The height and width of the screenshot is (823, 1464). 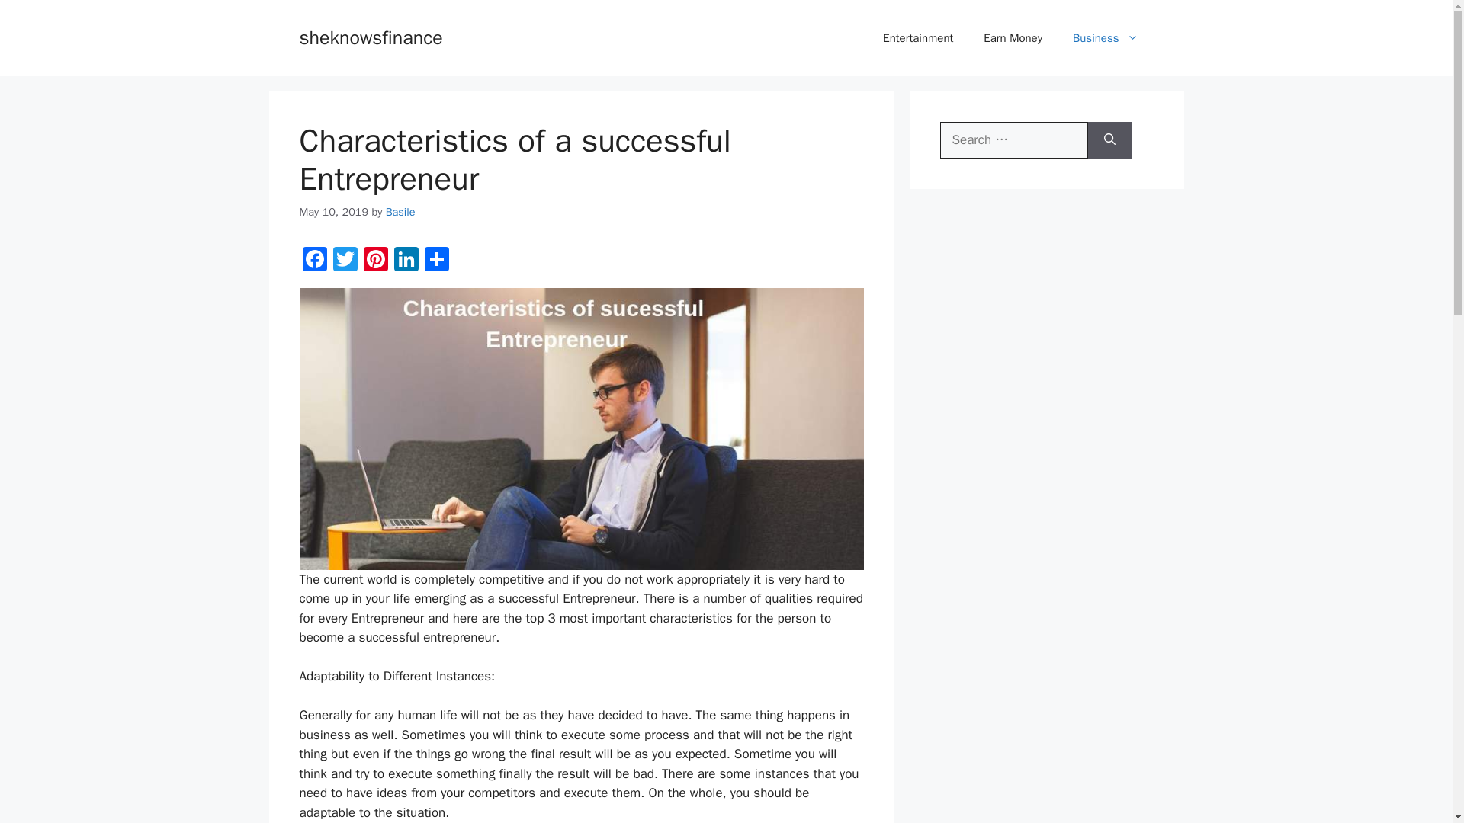 I want to click on LinkedIn, so click(x=406, y=261).